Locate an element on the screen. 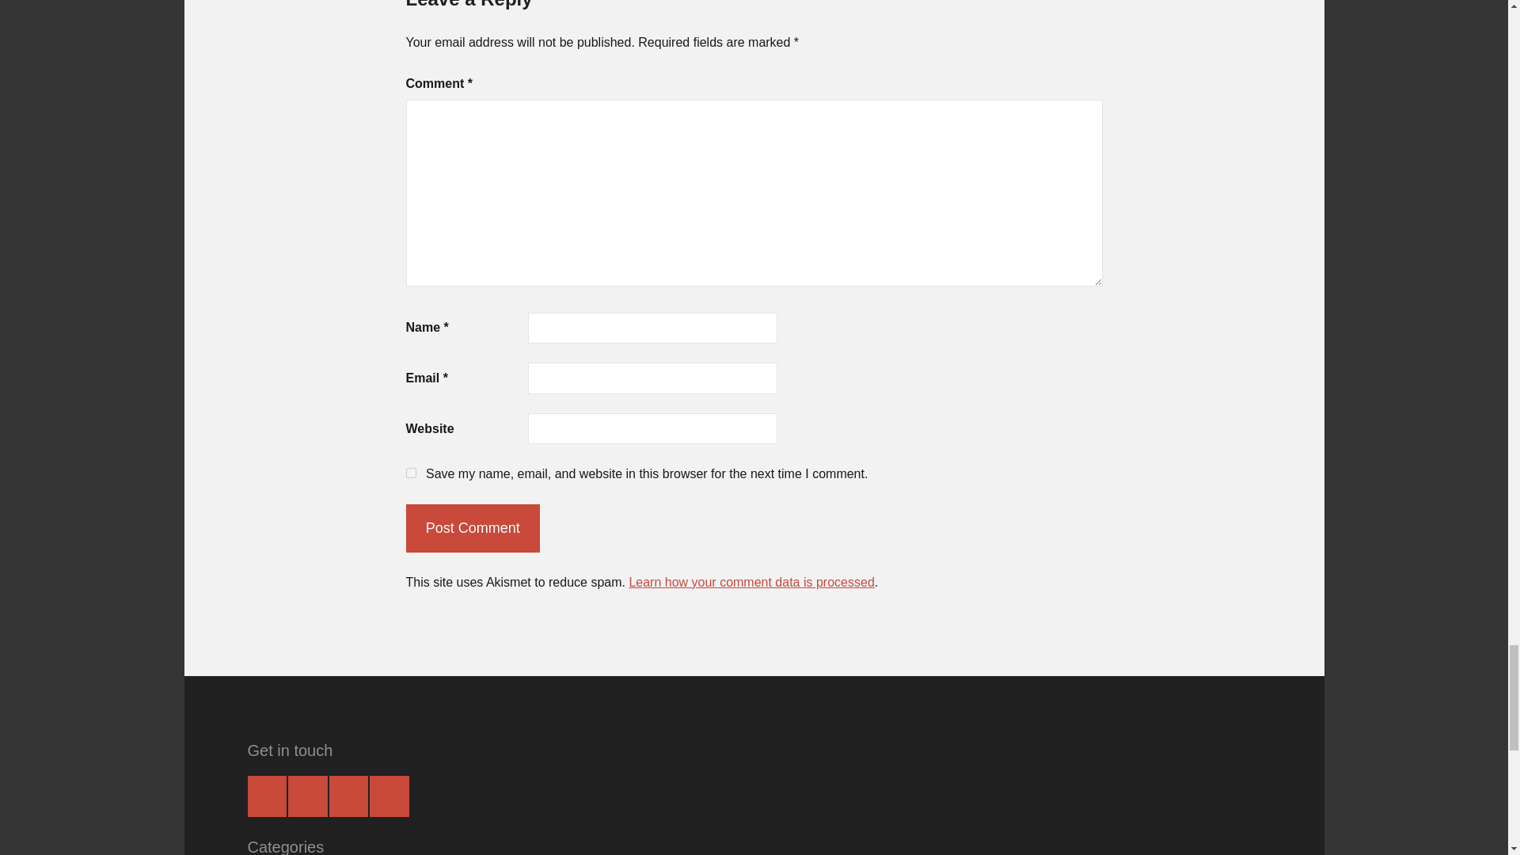 Image resolution: width=1520 pixels, height=855 pixels. Post Comment is located at coordinates (472, 527).